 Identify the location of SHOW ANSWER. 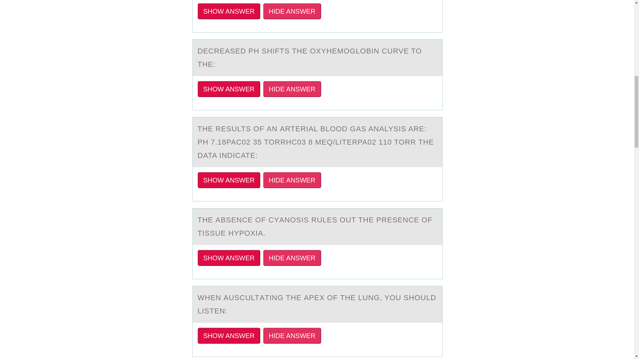
(229, 336).